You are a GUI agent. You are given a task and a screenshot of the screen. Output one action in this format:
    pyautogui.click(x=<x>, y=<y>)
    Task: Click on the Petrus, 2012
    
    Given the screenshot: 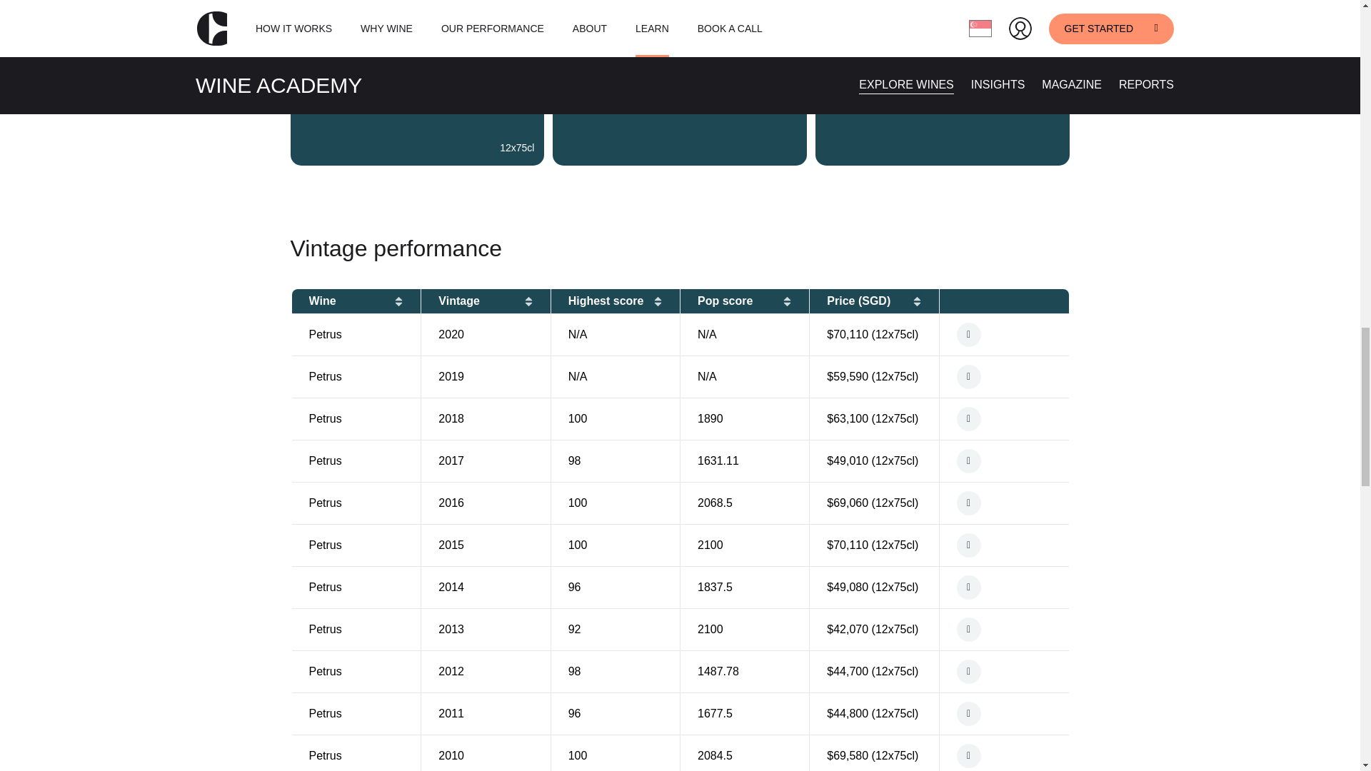 What is the action you would take?
    pyautogui.click(x=1004, y=671)
    